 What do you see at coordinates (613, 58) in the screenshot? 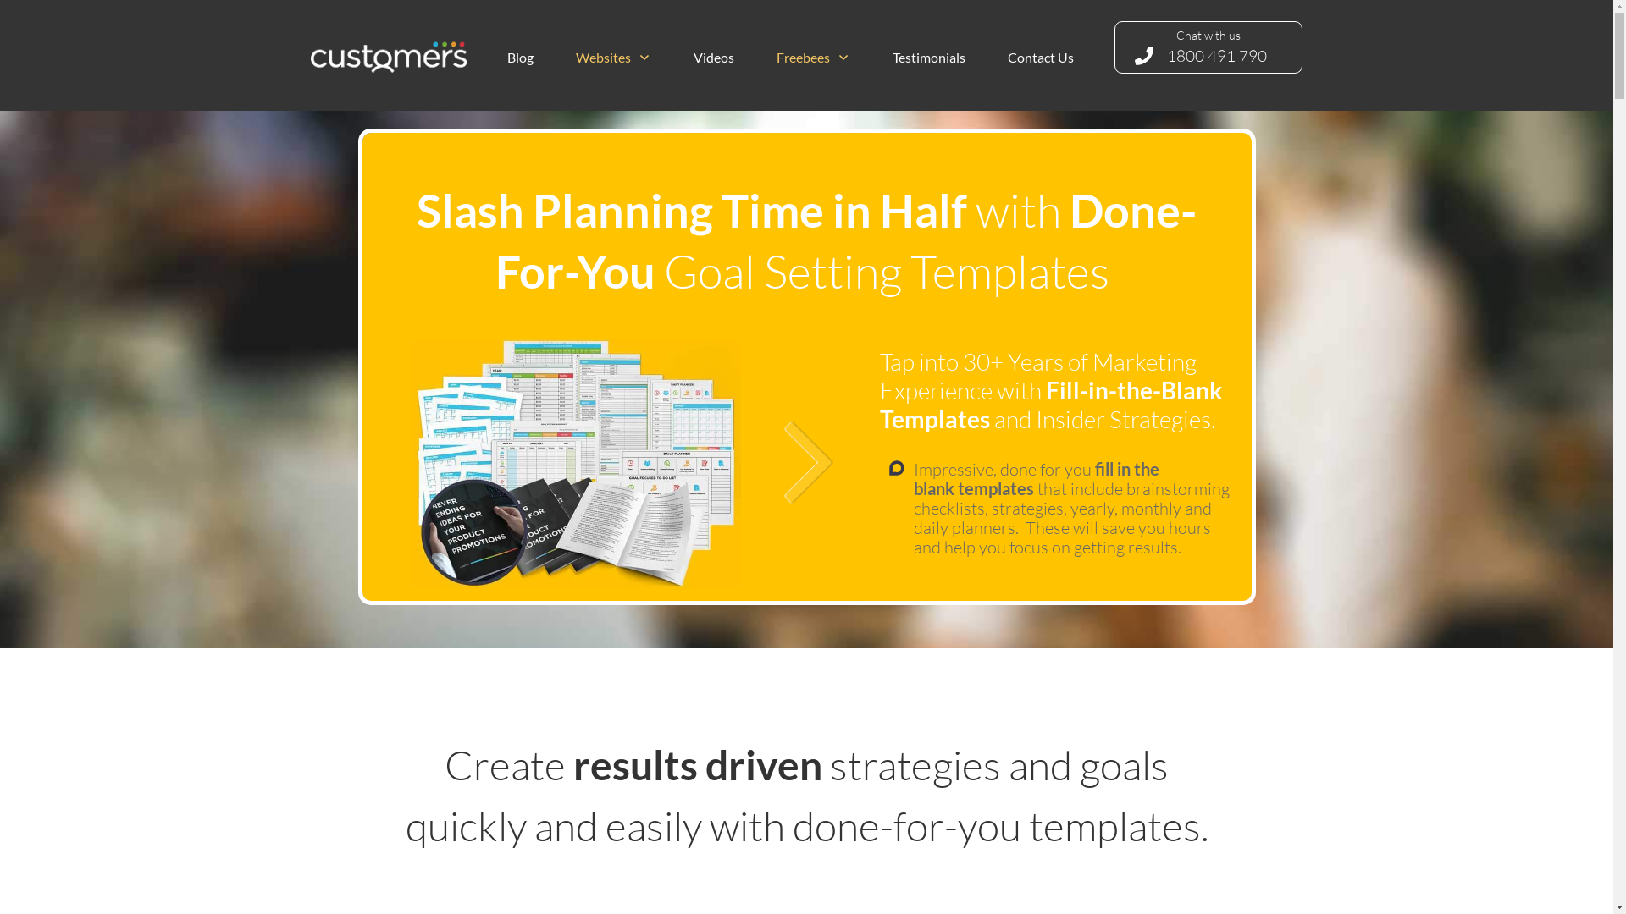
I see `Websites` at bounding box center [613, 58].